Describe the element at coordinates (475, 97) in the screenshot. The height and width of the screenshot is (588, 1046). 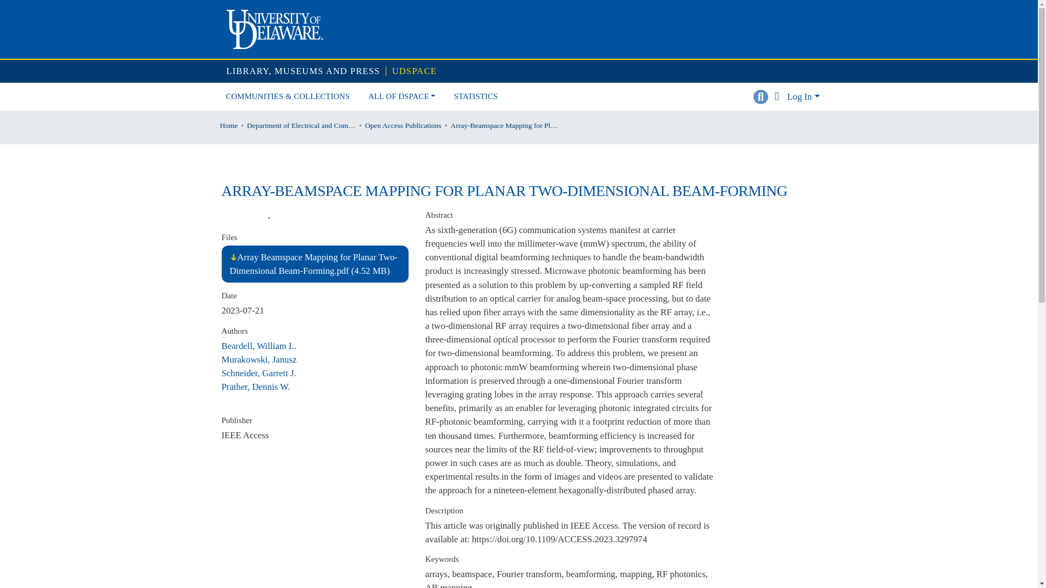
I see `STATISTICS` at that location.